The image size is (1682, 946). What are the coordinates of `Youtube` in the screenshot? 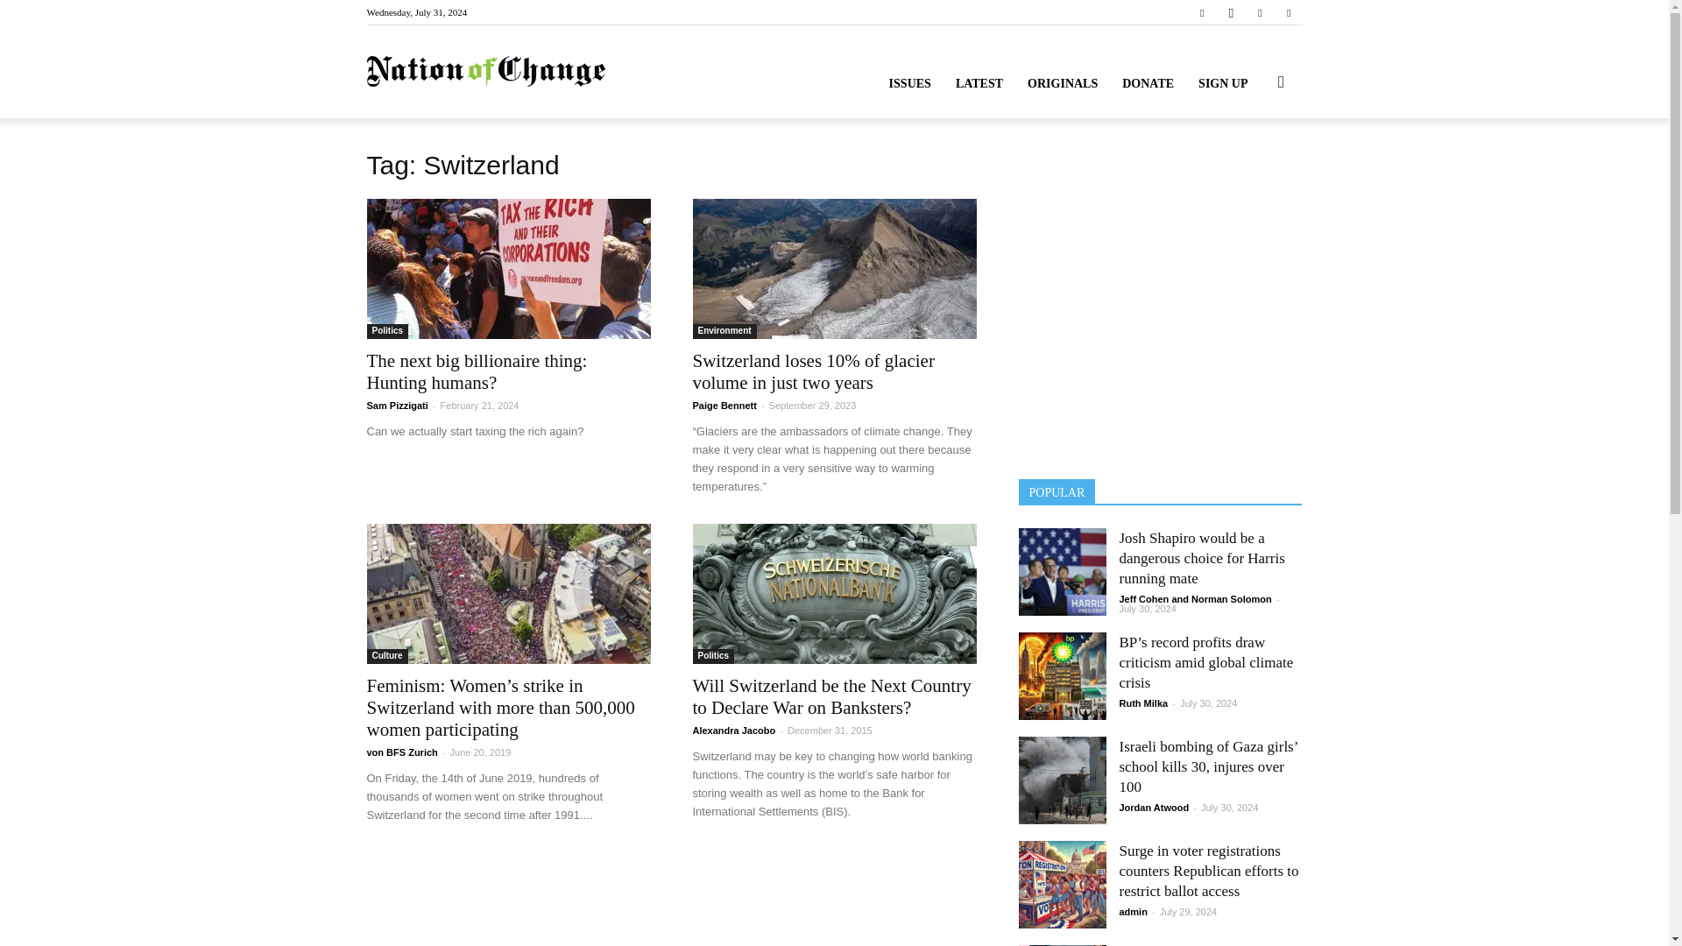 It's located at (1288, 12).